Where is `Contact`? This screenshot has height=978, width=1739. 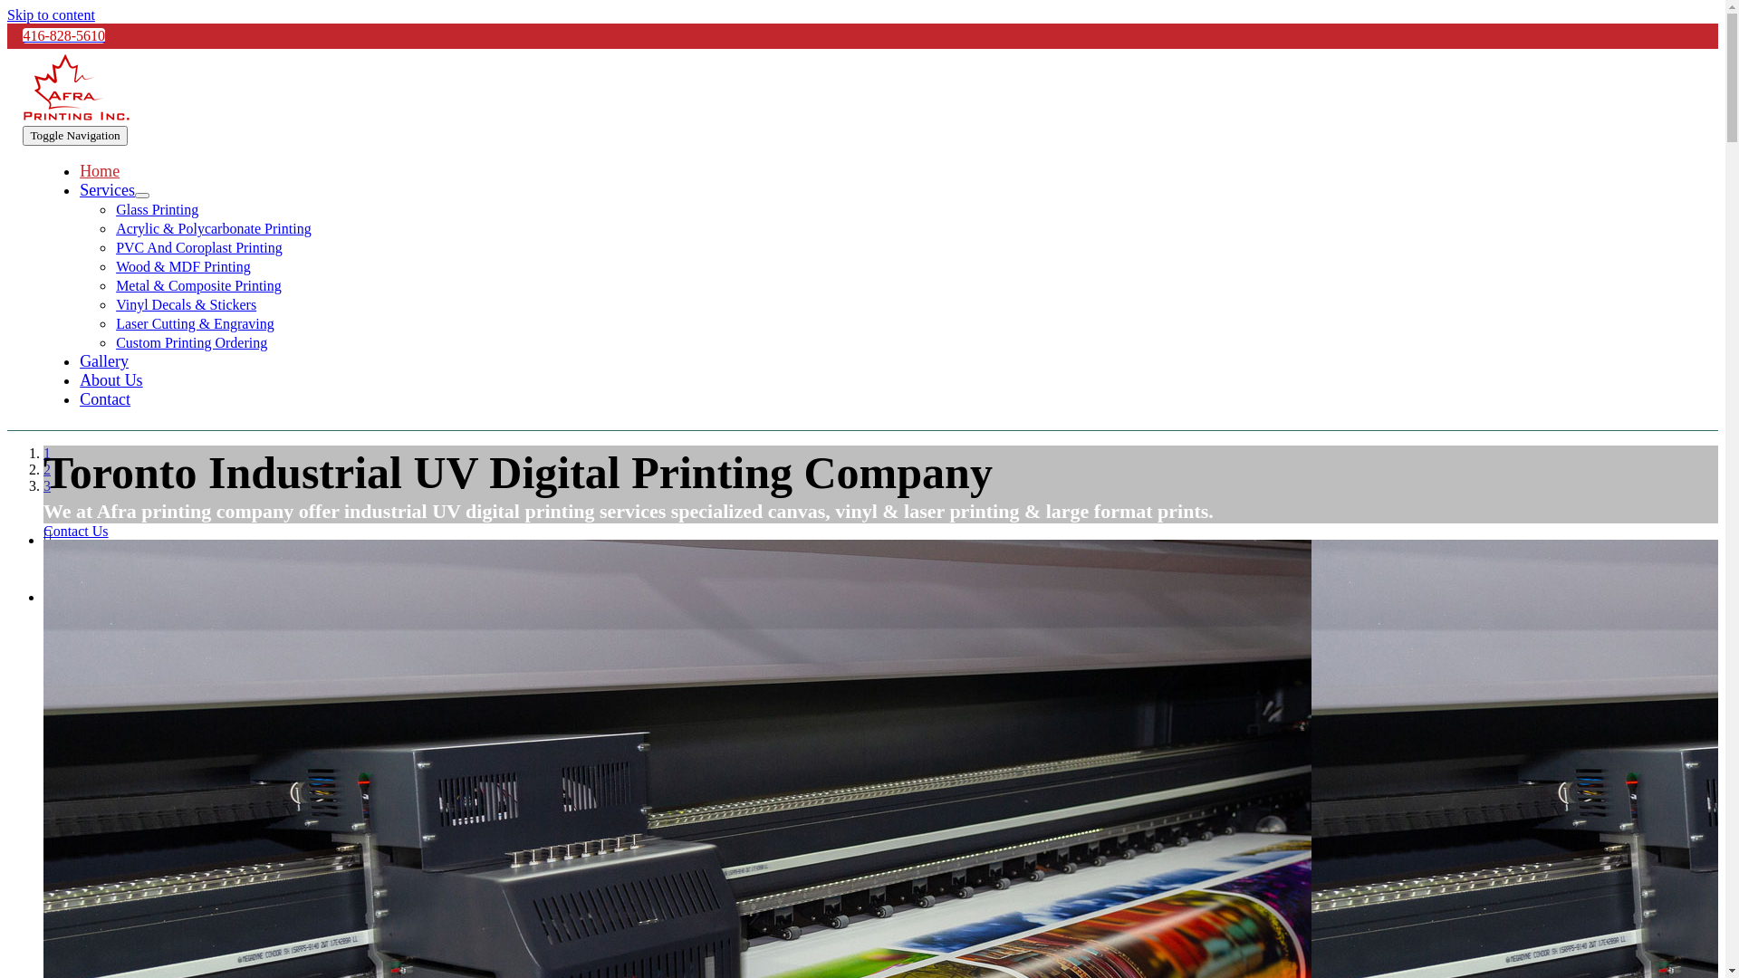 Contact is located at coordinates (105, 399).